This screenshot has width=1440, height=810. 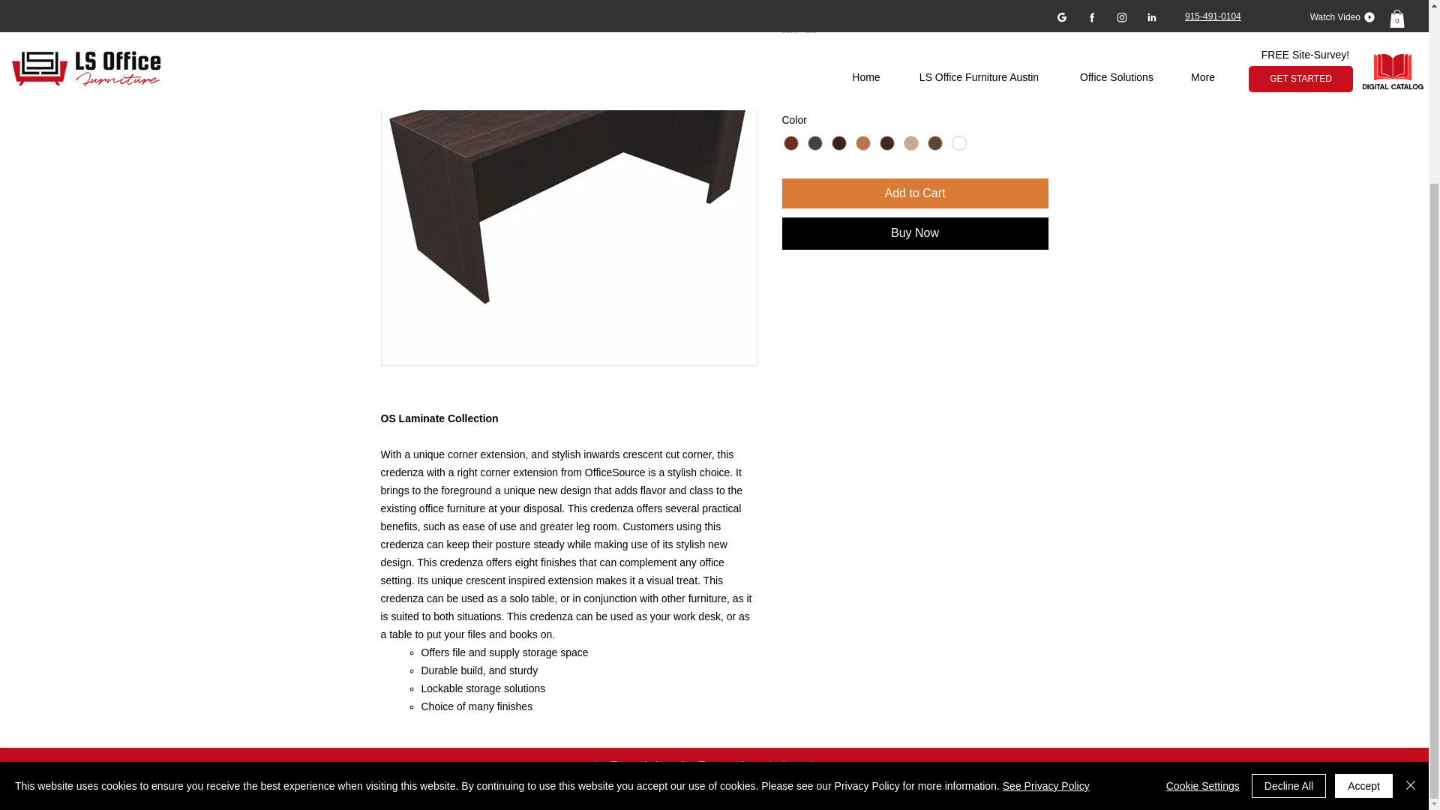 I want to click on Terms of Use, so click(x=961, y=789).